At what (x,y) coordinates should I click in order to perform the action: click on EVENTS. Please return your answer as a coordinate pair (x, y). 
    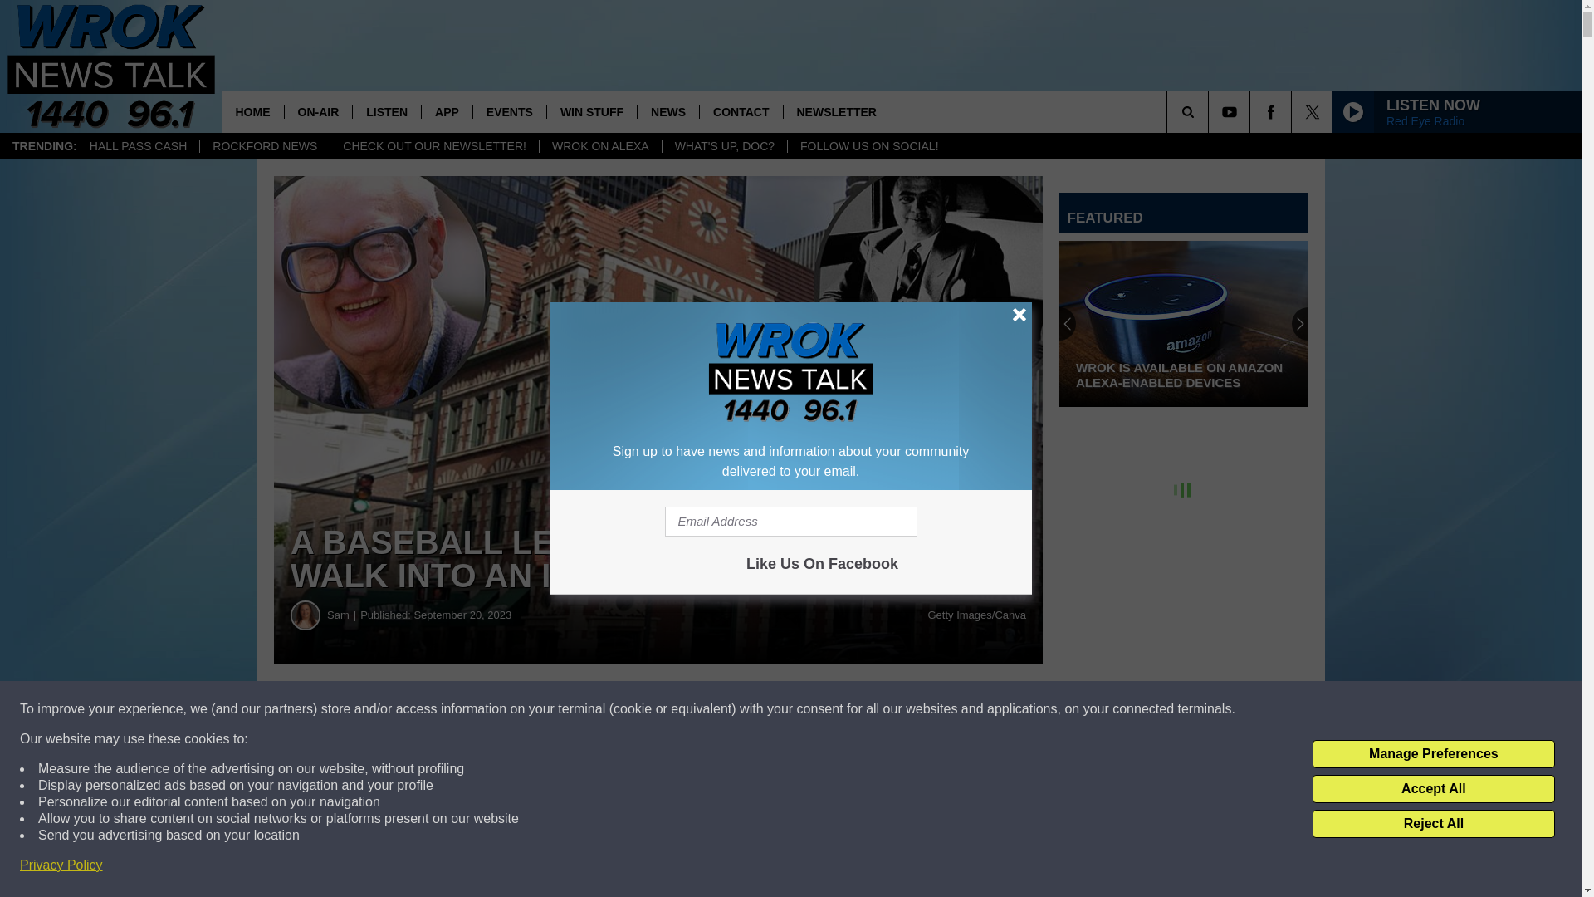
    Looking at the image, I should click on (509, 111).